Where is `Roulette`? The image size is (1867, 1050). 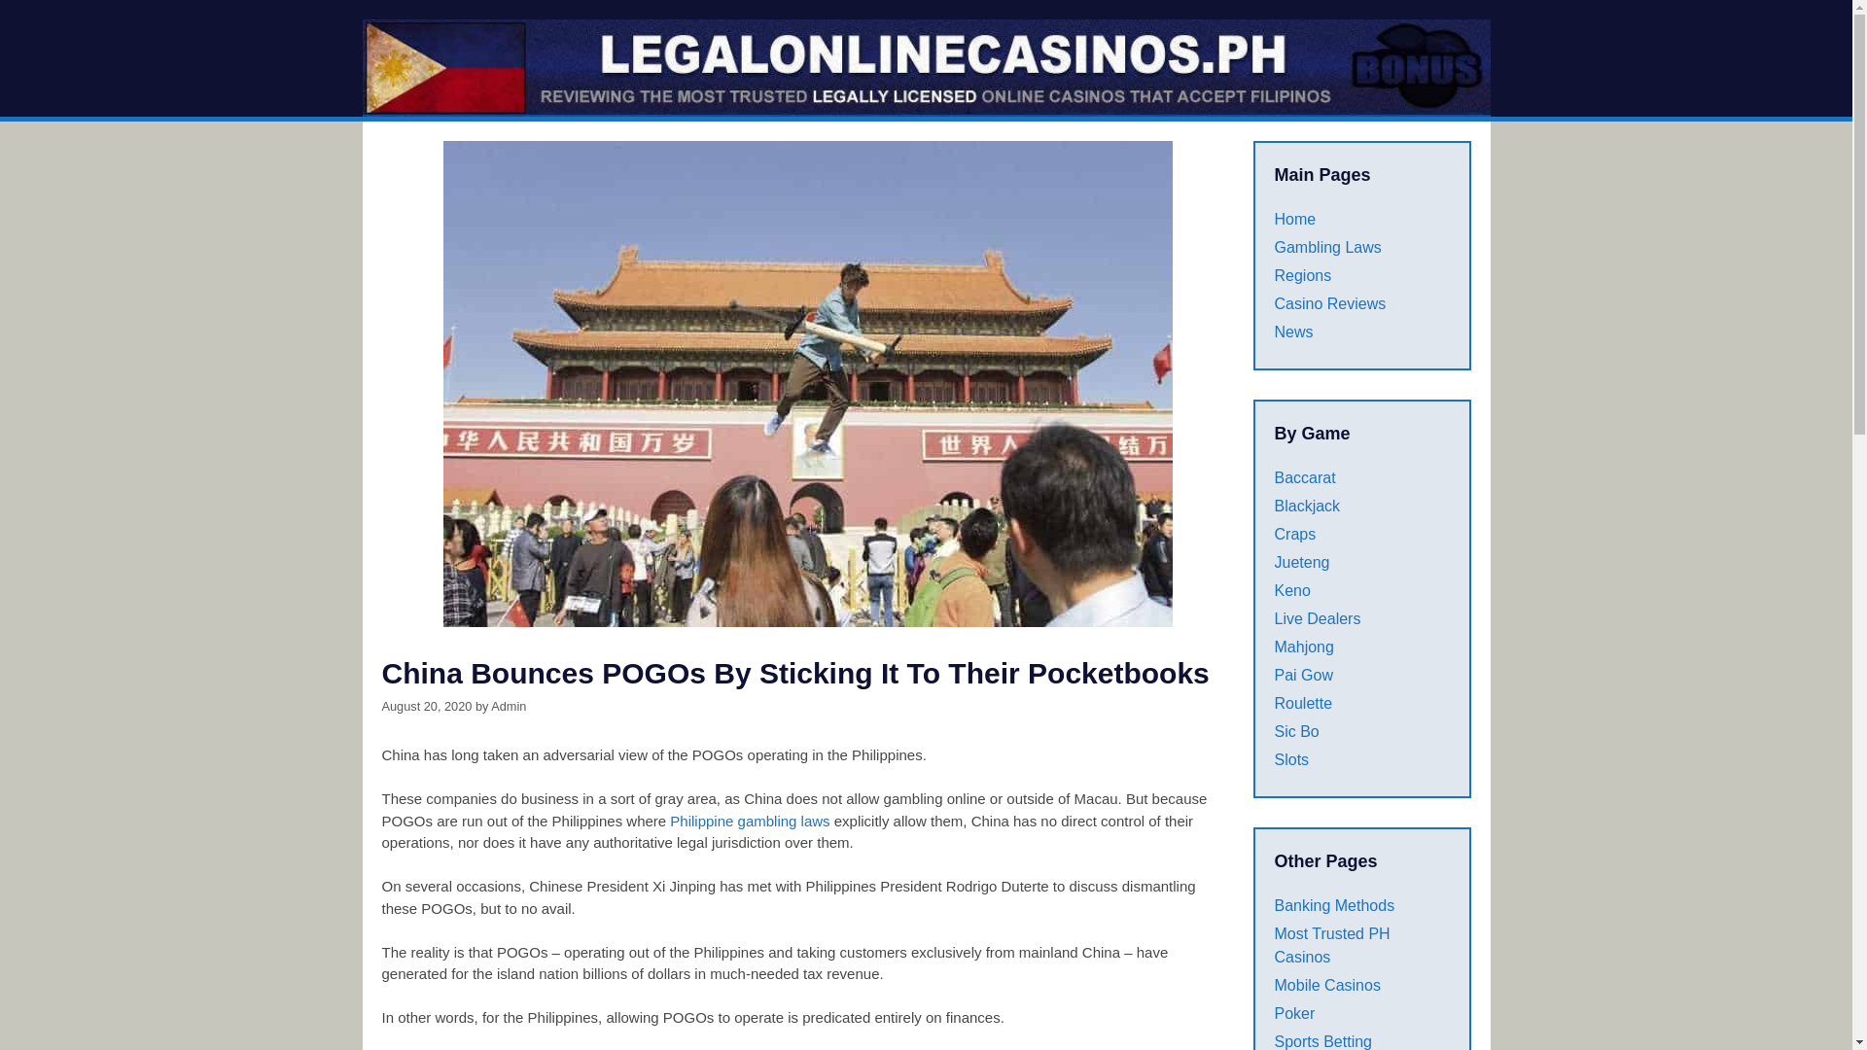 Roulette is located at coordinates (1303, 703).